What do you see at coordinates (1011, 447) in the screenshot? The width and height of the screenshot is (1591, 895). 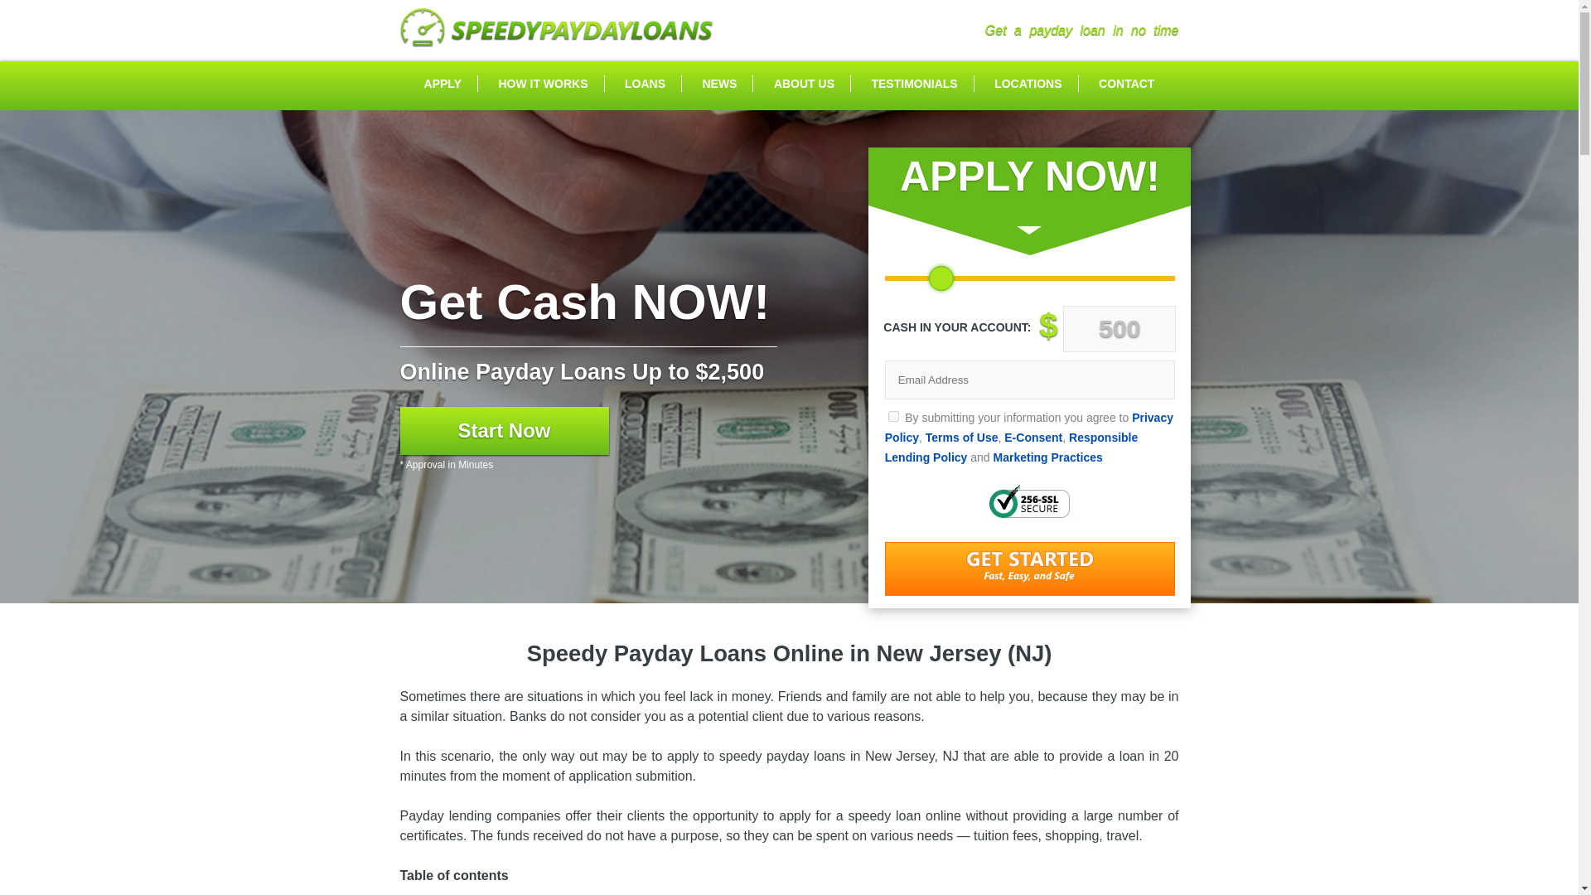 I see `Responsible Lending Policy` at bounding box center [1011, 447].